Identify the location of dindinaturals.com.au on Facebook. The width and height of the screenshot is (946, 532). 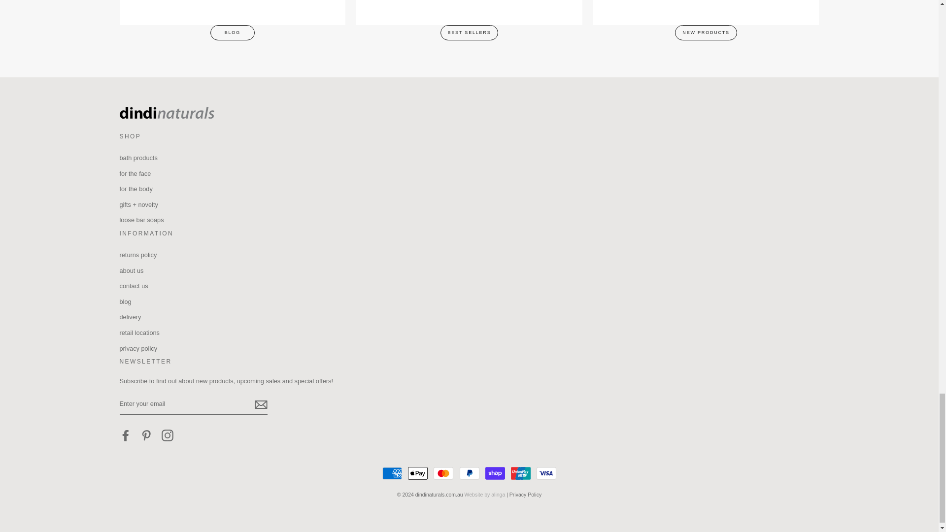
(125, 435).